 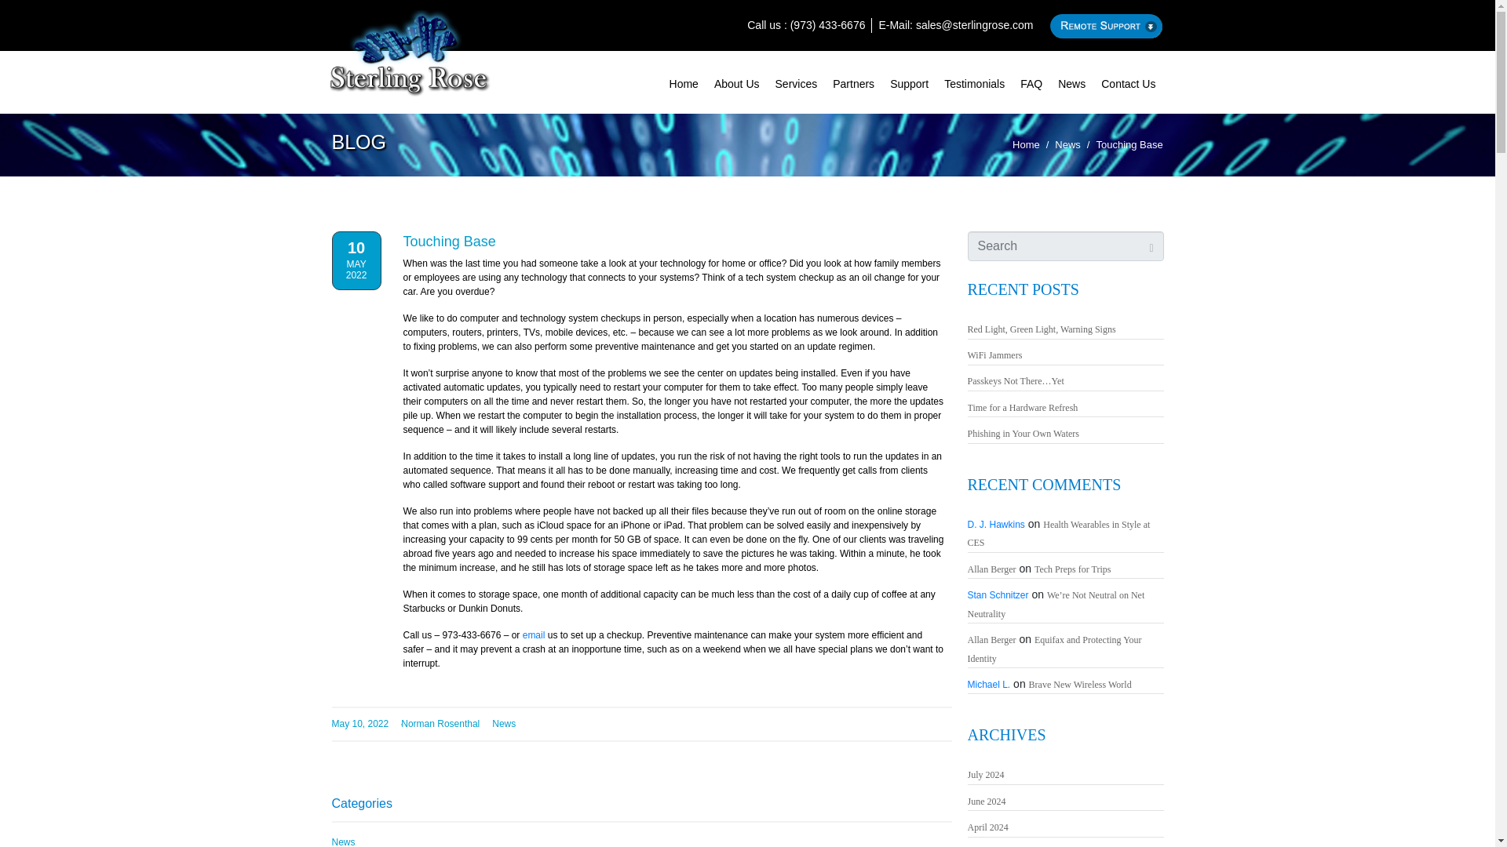 I want to click on About Us, so click(x=736, y=82).